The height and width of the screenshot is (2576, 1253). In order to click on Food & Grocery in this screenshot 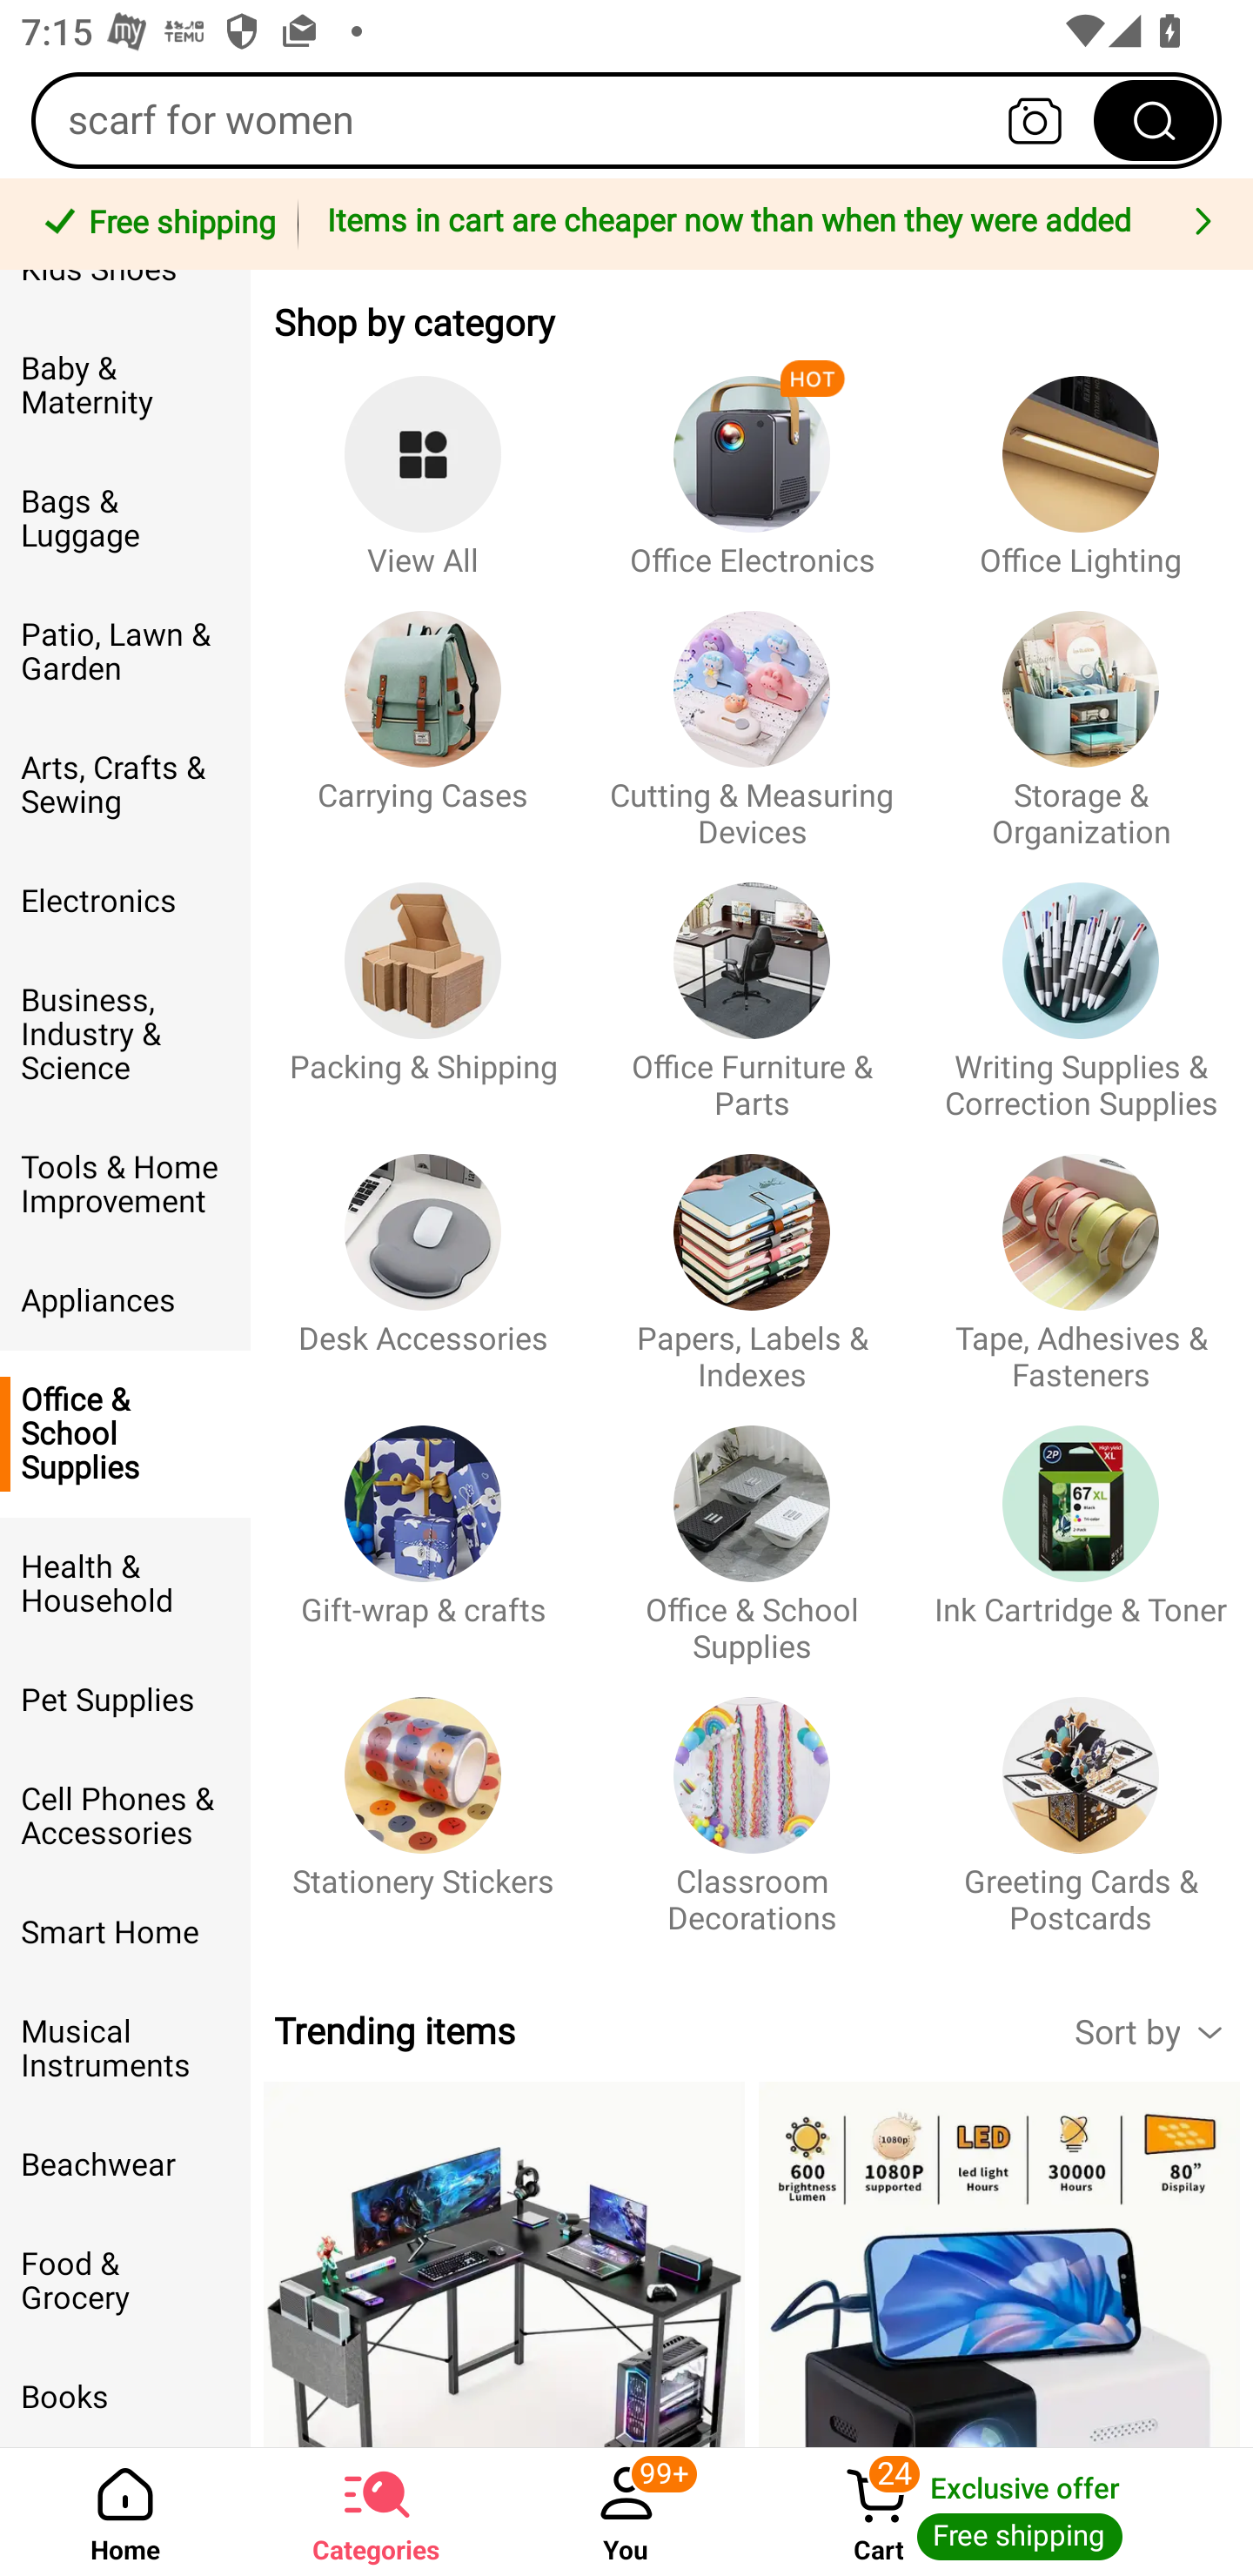, I will do `click(125, 2280)`.